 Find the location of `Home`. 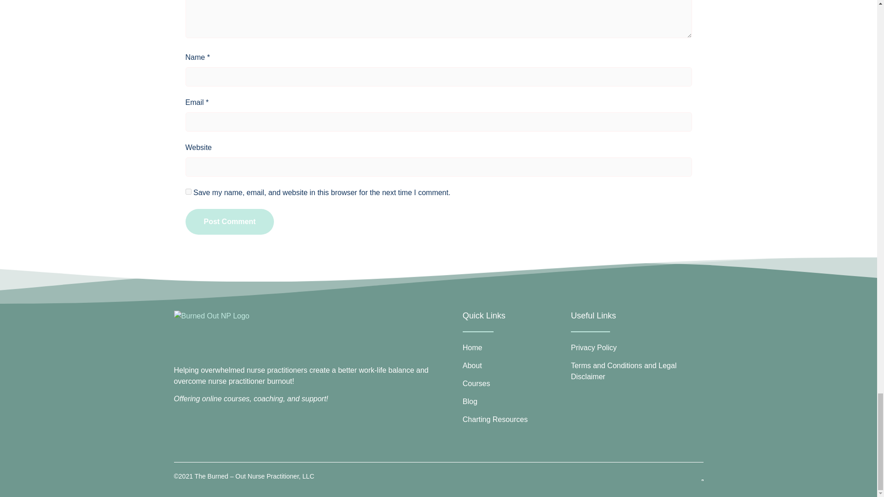

Home is located at coordinates (514, 348).